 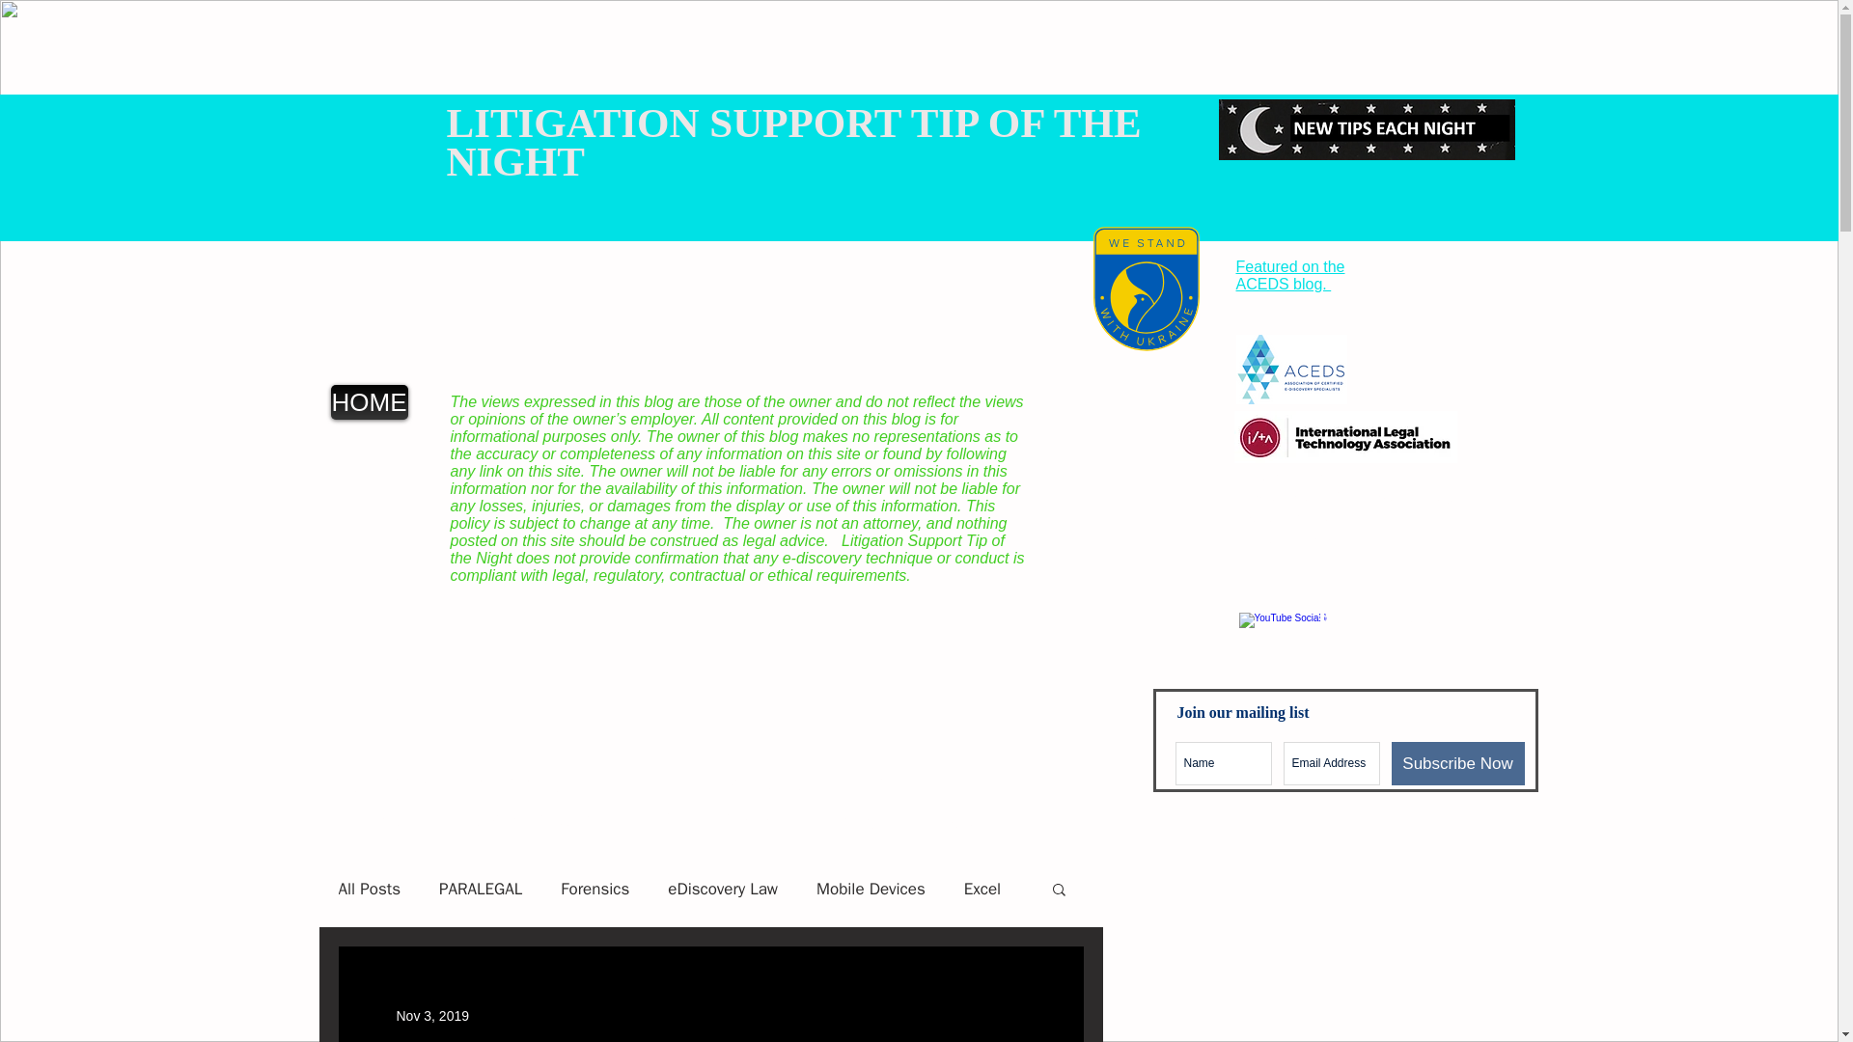 I want to click on PARALEGAL, so click(x=481, y=890).